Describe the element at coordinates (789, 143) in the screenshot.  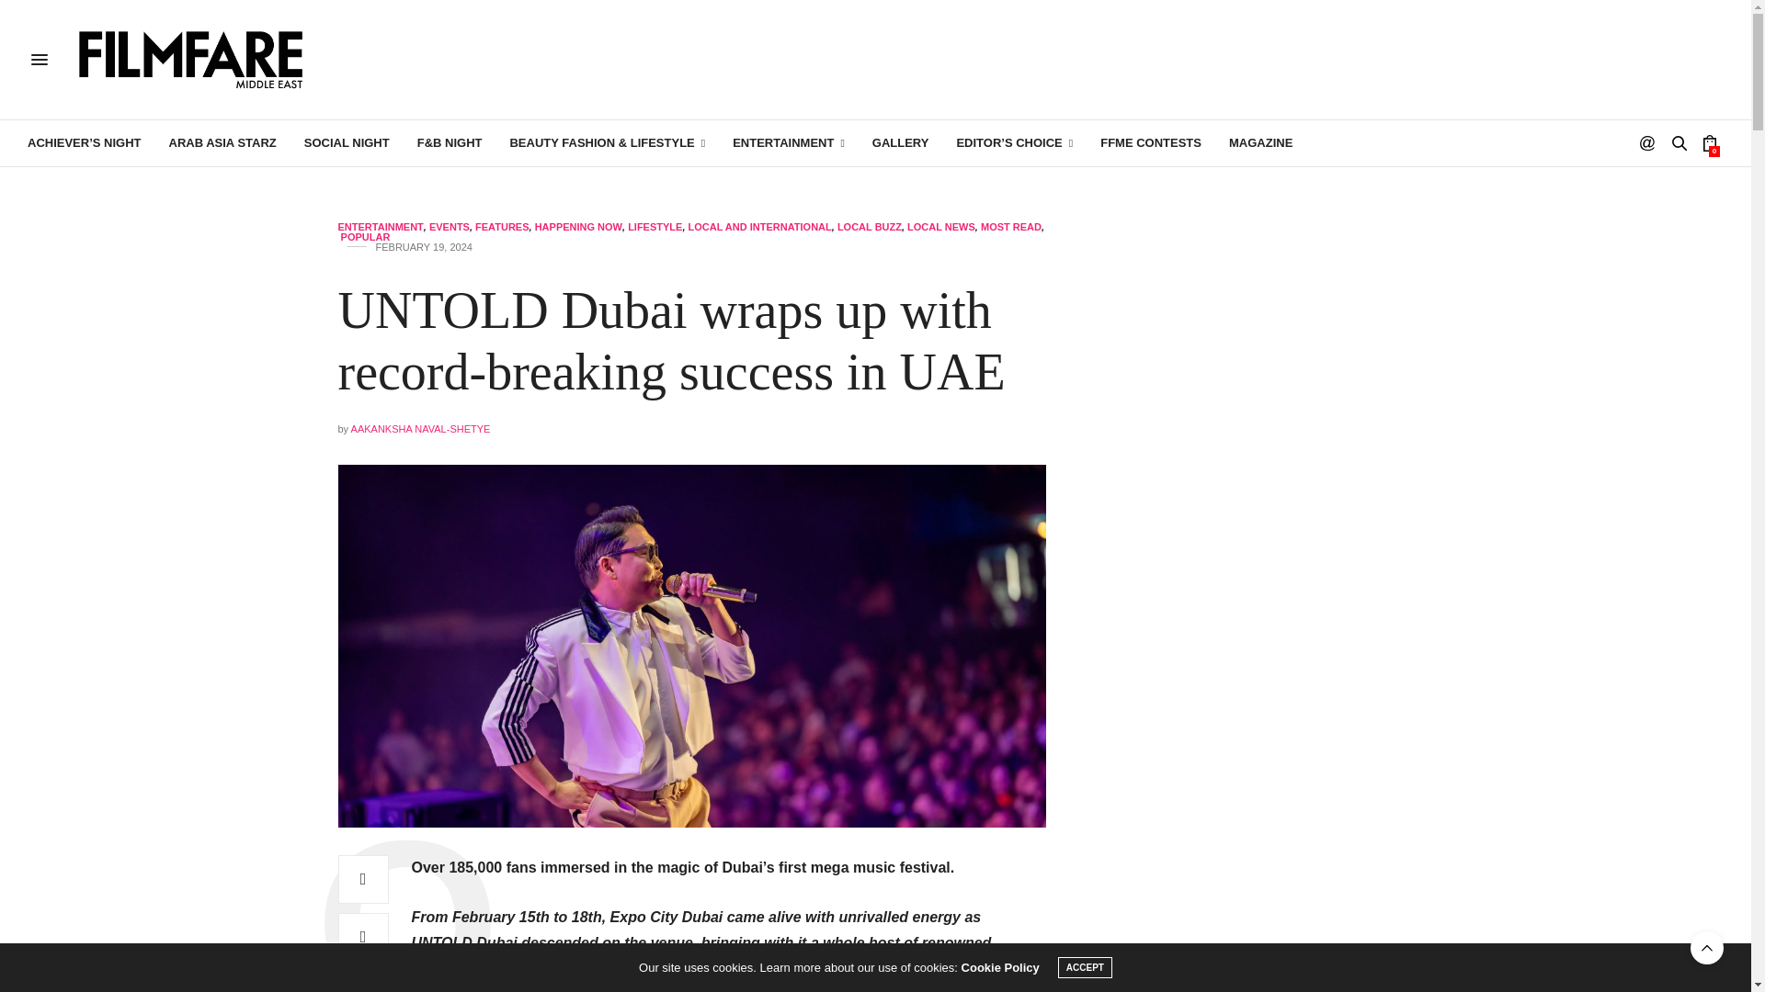
I see `ENTERTAINMENT` at that location.